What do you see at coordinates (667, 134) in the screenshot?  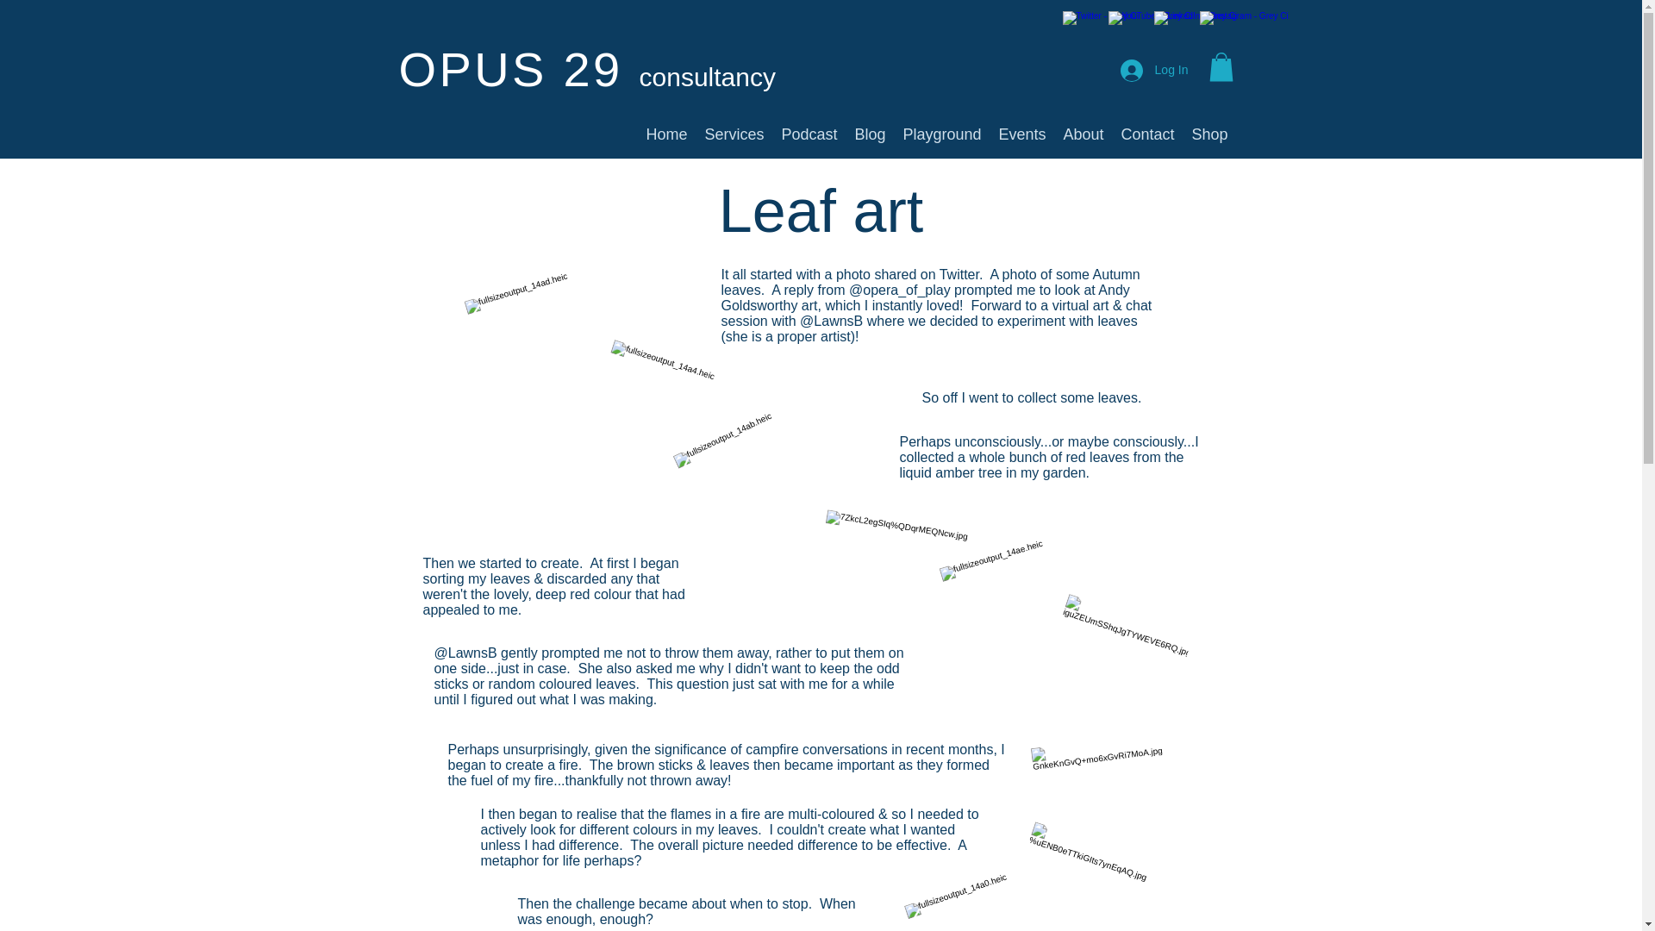 I see `Home` at bounding box center [667, 134].